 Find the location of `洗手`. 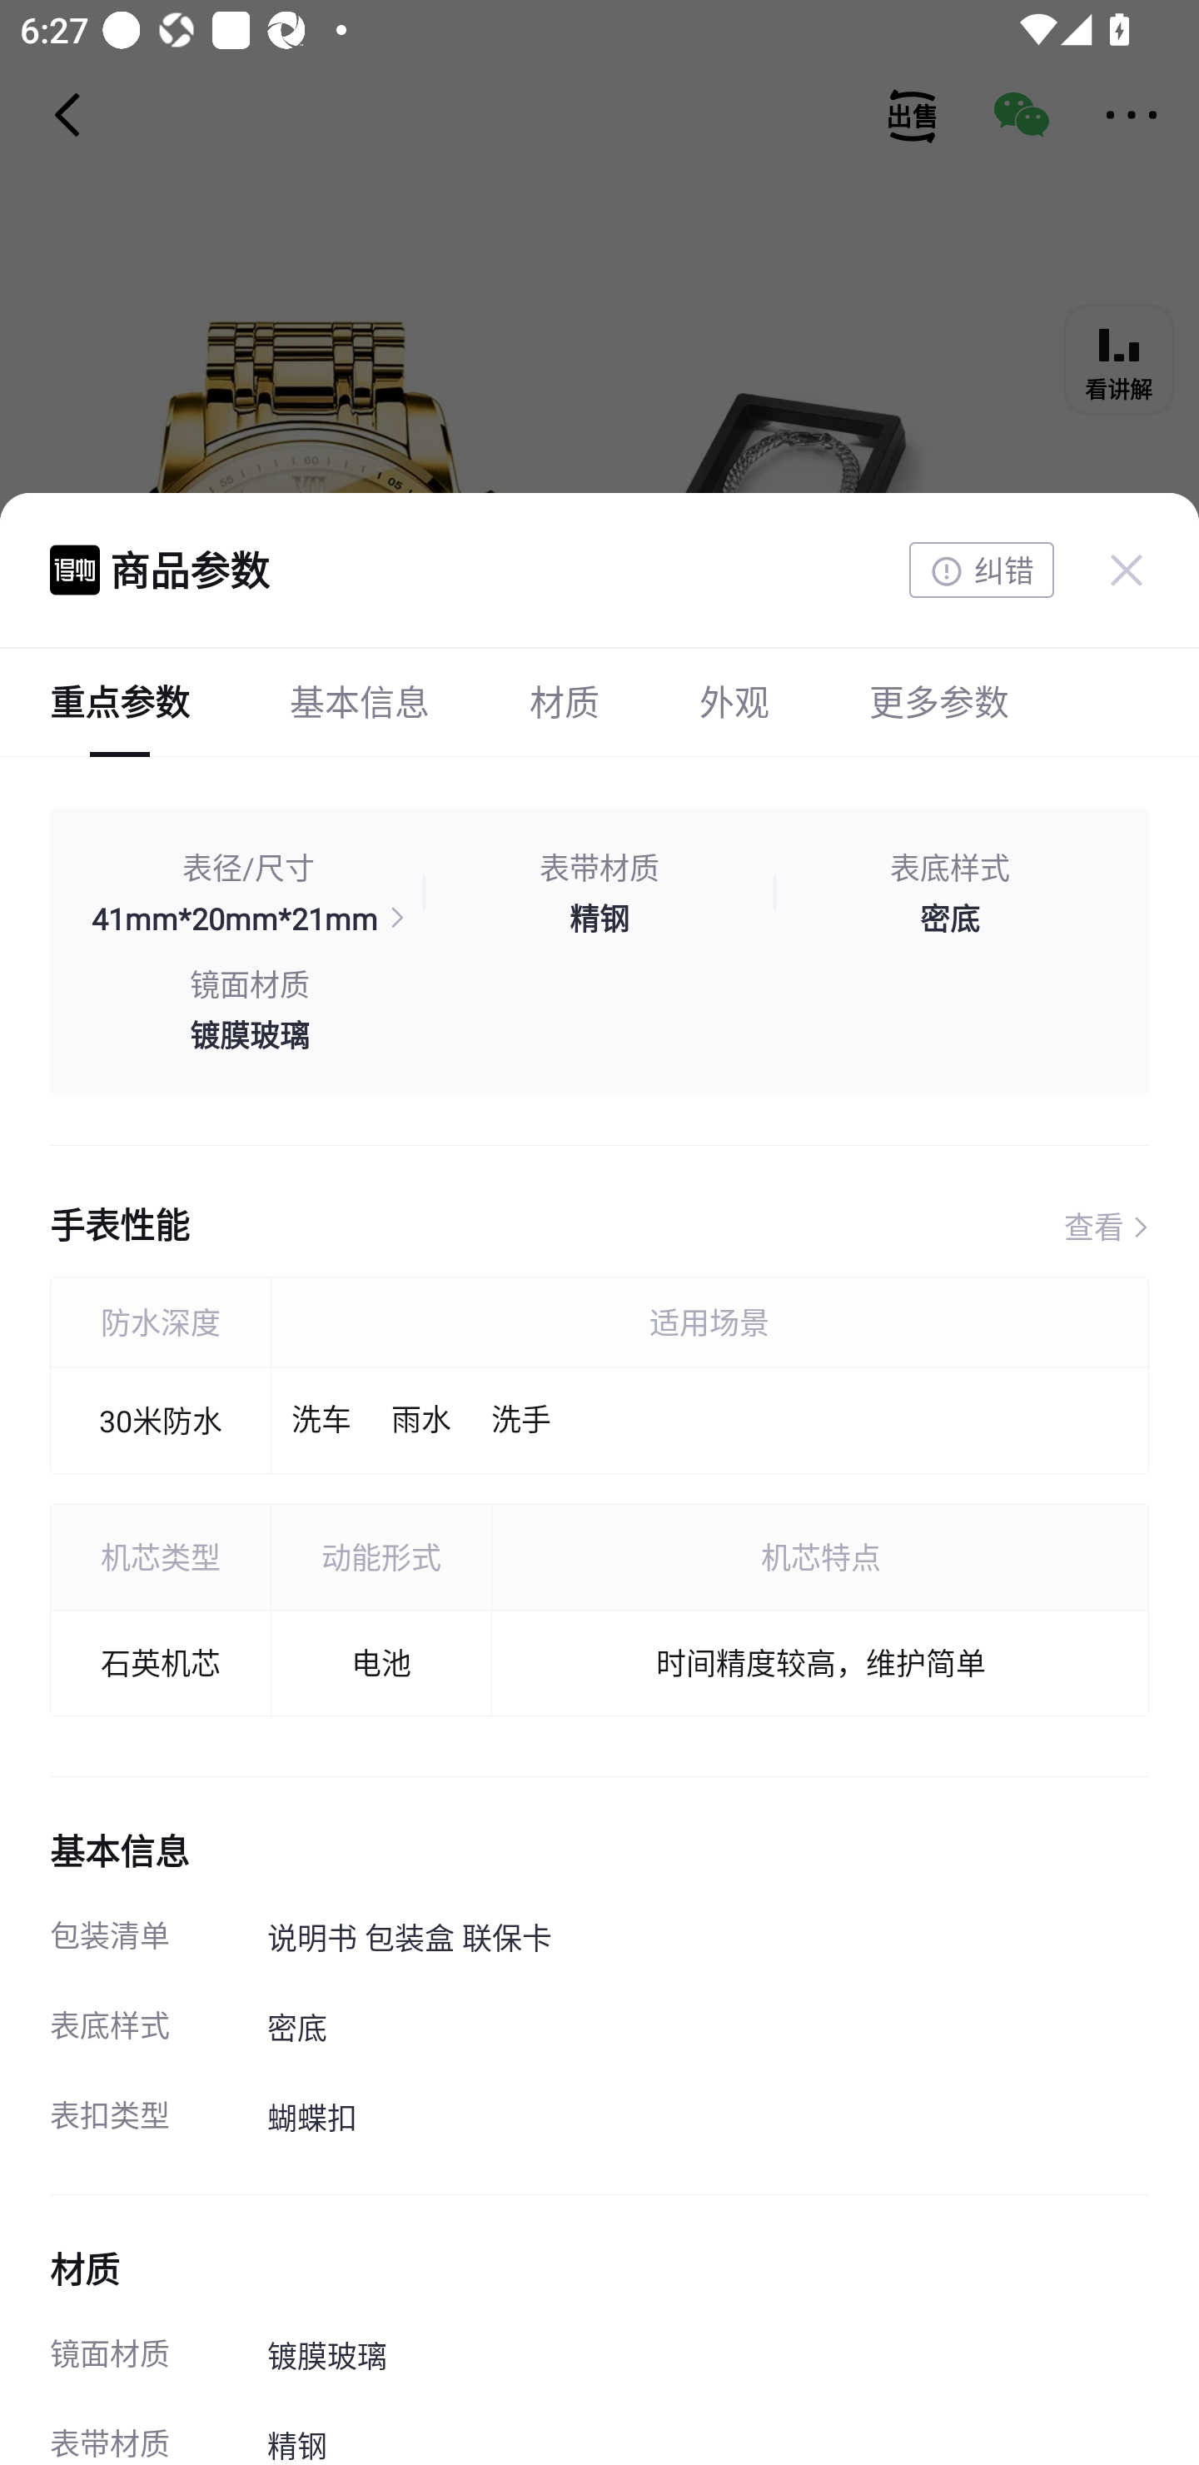

洗手 is located at coordinates (520, 1421).